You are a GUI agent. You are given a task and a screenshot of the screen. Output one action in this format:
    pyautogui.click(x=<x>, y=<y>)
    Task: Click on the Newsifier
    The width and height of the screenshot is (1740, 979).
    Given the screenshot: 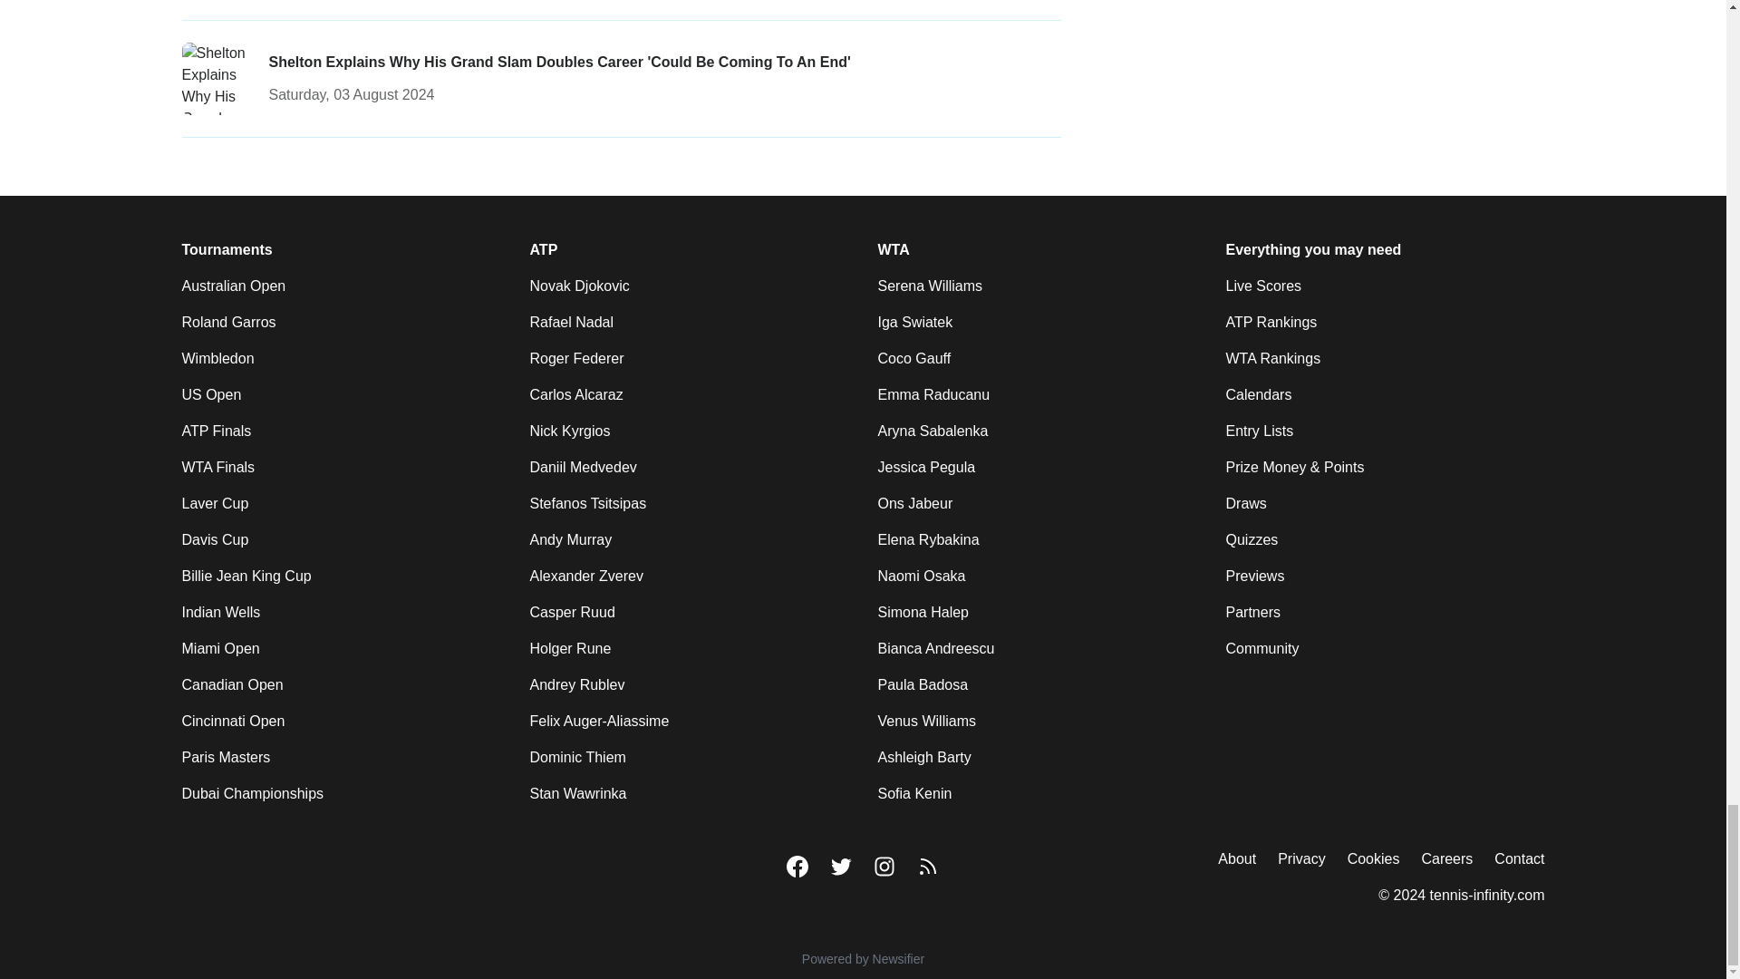 What is the action you would take?
    pyautogui.click(x=863, y=958)
    